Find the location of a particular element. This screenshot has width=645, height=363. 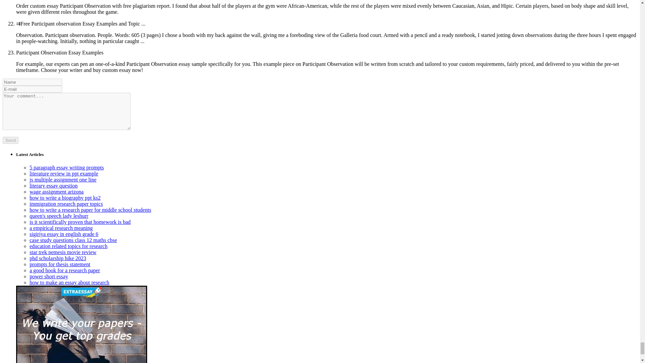

education related topics for research is located at coordinates (69, 246).